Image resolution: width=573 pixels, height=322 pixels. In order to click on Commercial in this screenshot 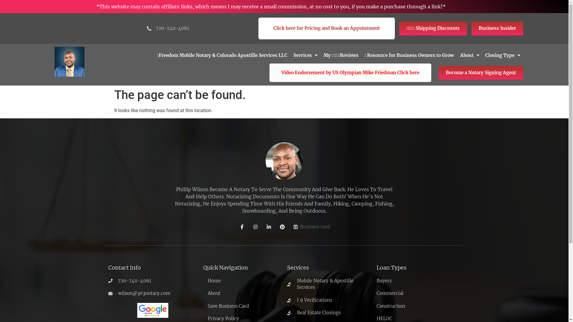, I will do `click(418, 293)`.